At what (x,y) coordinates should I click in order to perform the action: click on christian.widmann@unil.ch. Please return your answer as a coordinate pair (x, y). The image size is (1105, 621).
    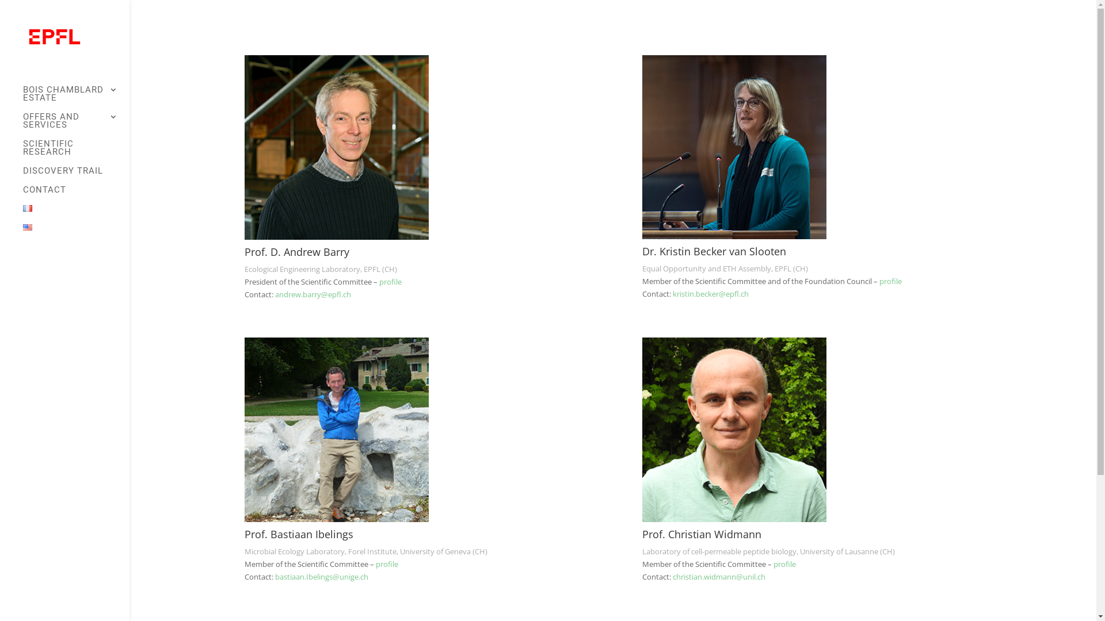
    Looking at the image, I should click on (719, 577).